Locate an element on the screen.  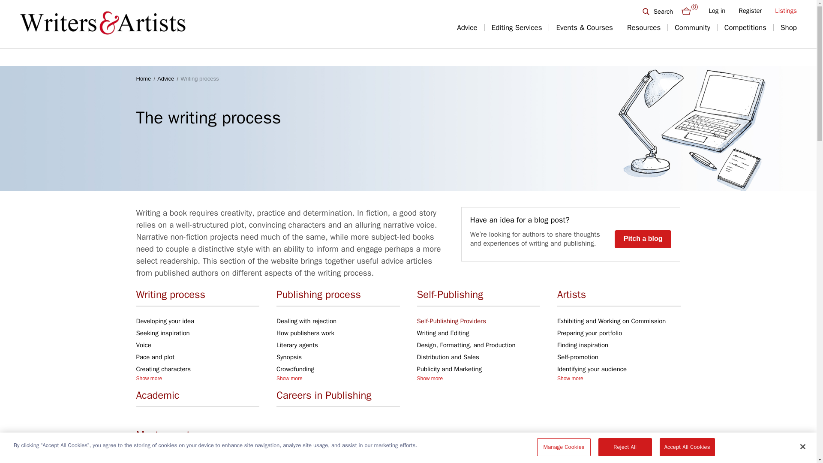
Home is located at coordinates (103, 24).